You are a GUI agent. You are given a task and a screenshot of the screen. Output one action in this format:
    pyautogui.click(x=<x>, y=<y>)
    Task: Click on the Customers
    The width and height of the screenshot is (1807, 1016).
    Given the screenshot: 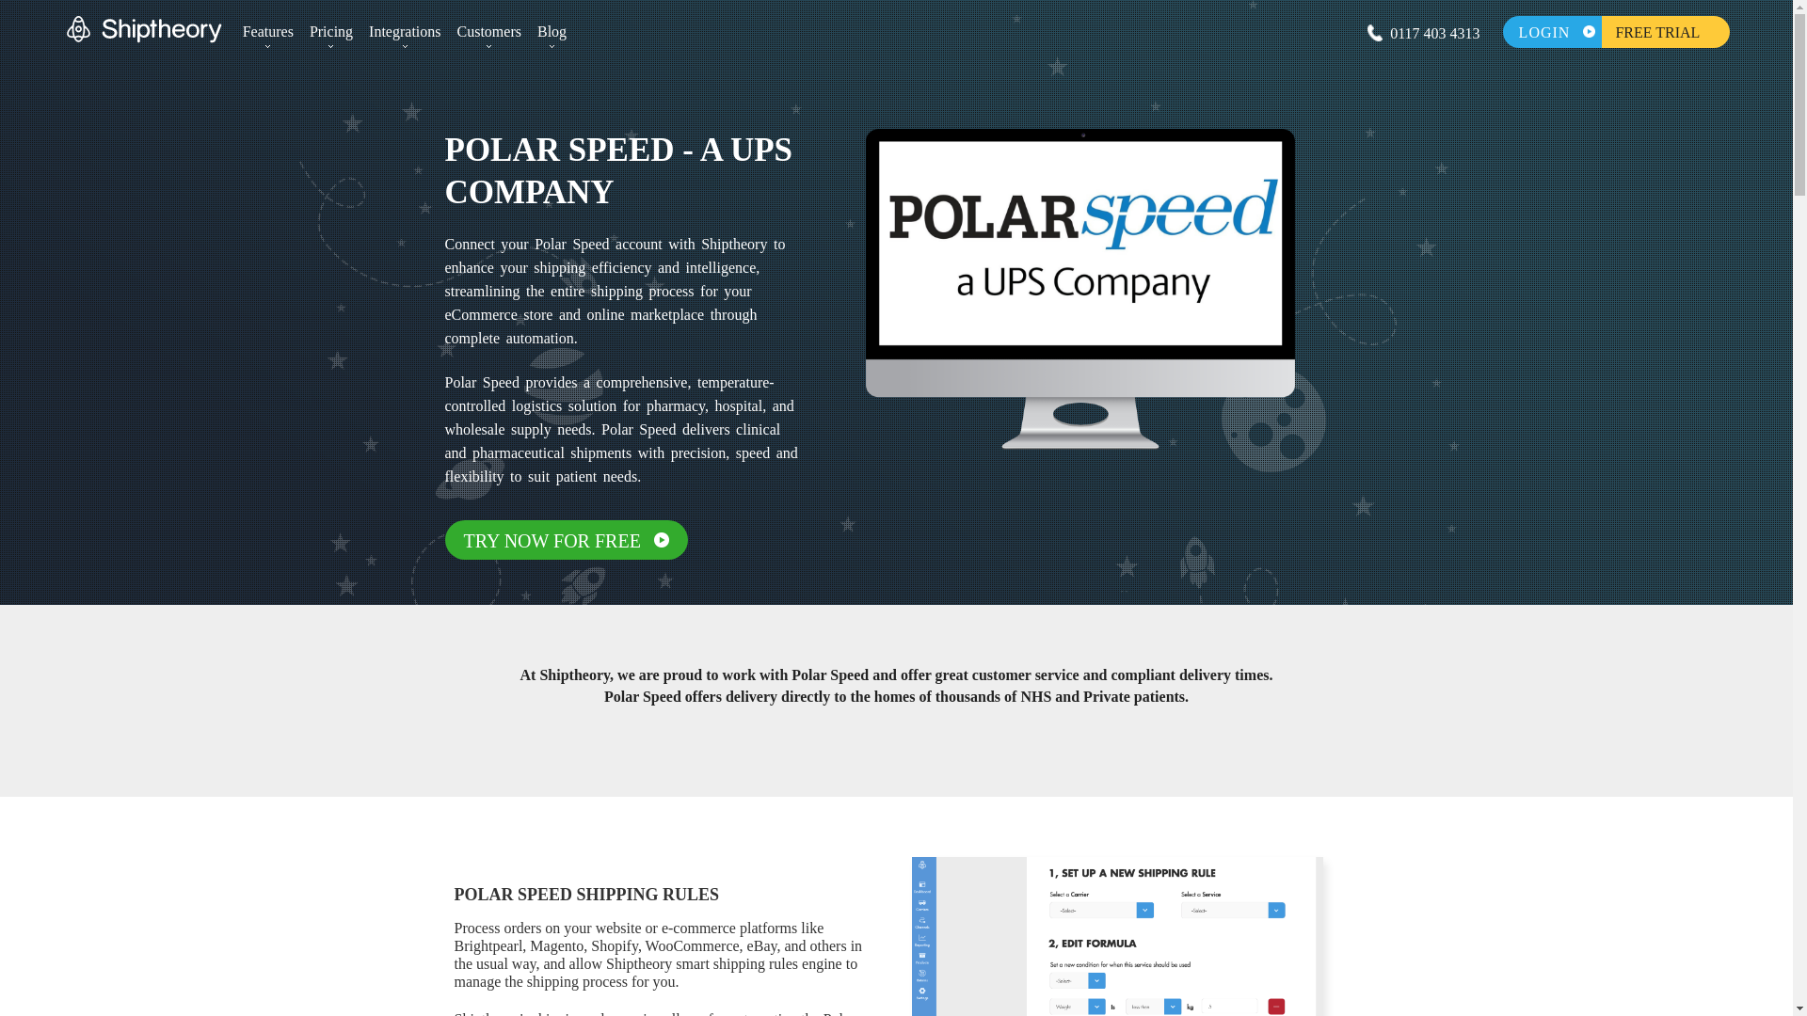 What is the action you would take?
    pyautogui.click(x=489, y=35)
    